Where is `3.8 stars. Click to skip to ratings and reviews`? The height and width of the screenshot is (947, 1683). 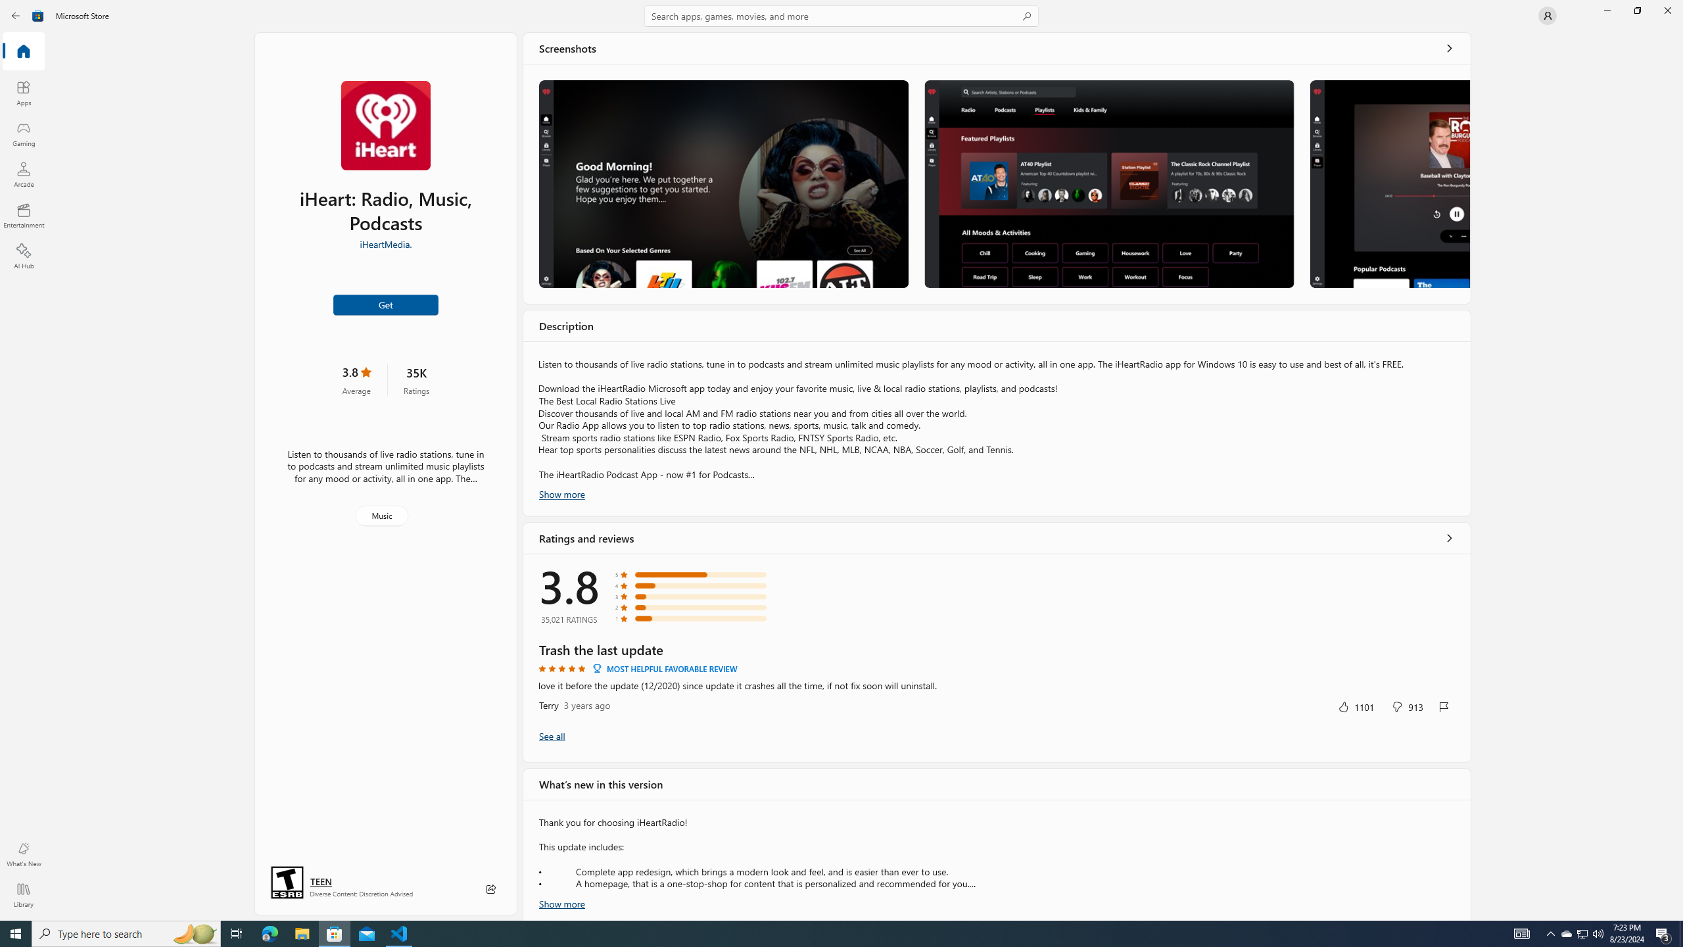 3.8 stars. Click to skip to ratings and reviews is located at coordinates (356, 379).